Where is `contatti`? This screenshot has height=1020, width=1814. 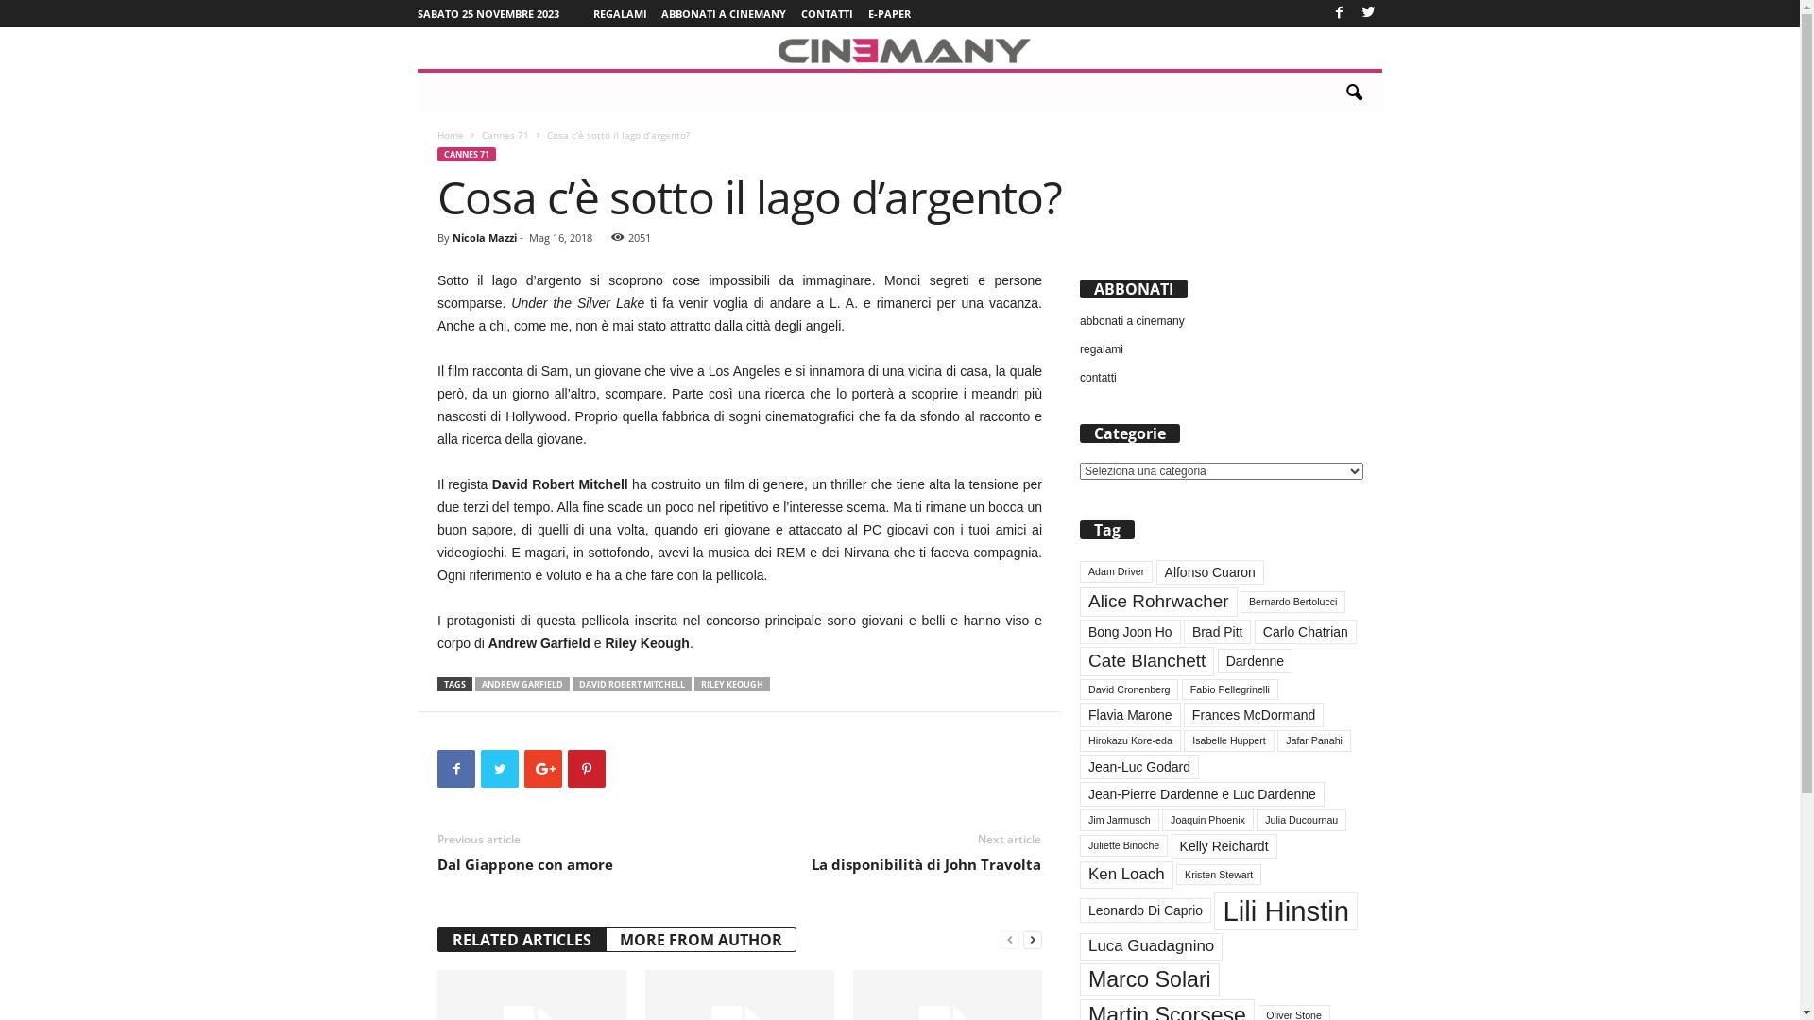 contatti is located at coordinates (1098, 378).